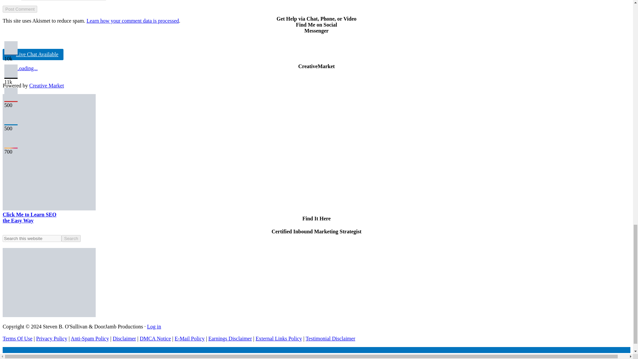  I want to click on Twitter, so click(11, 71).